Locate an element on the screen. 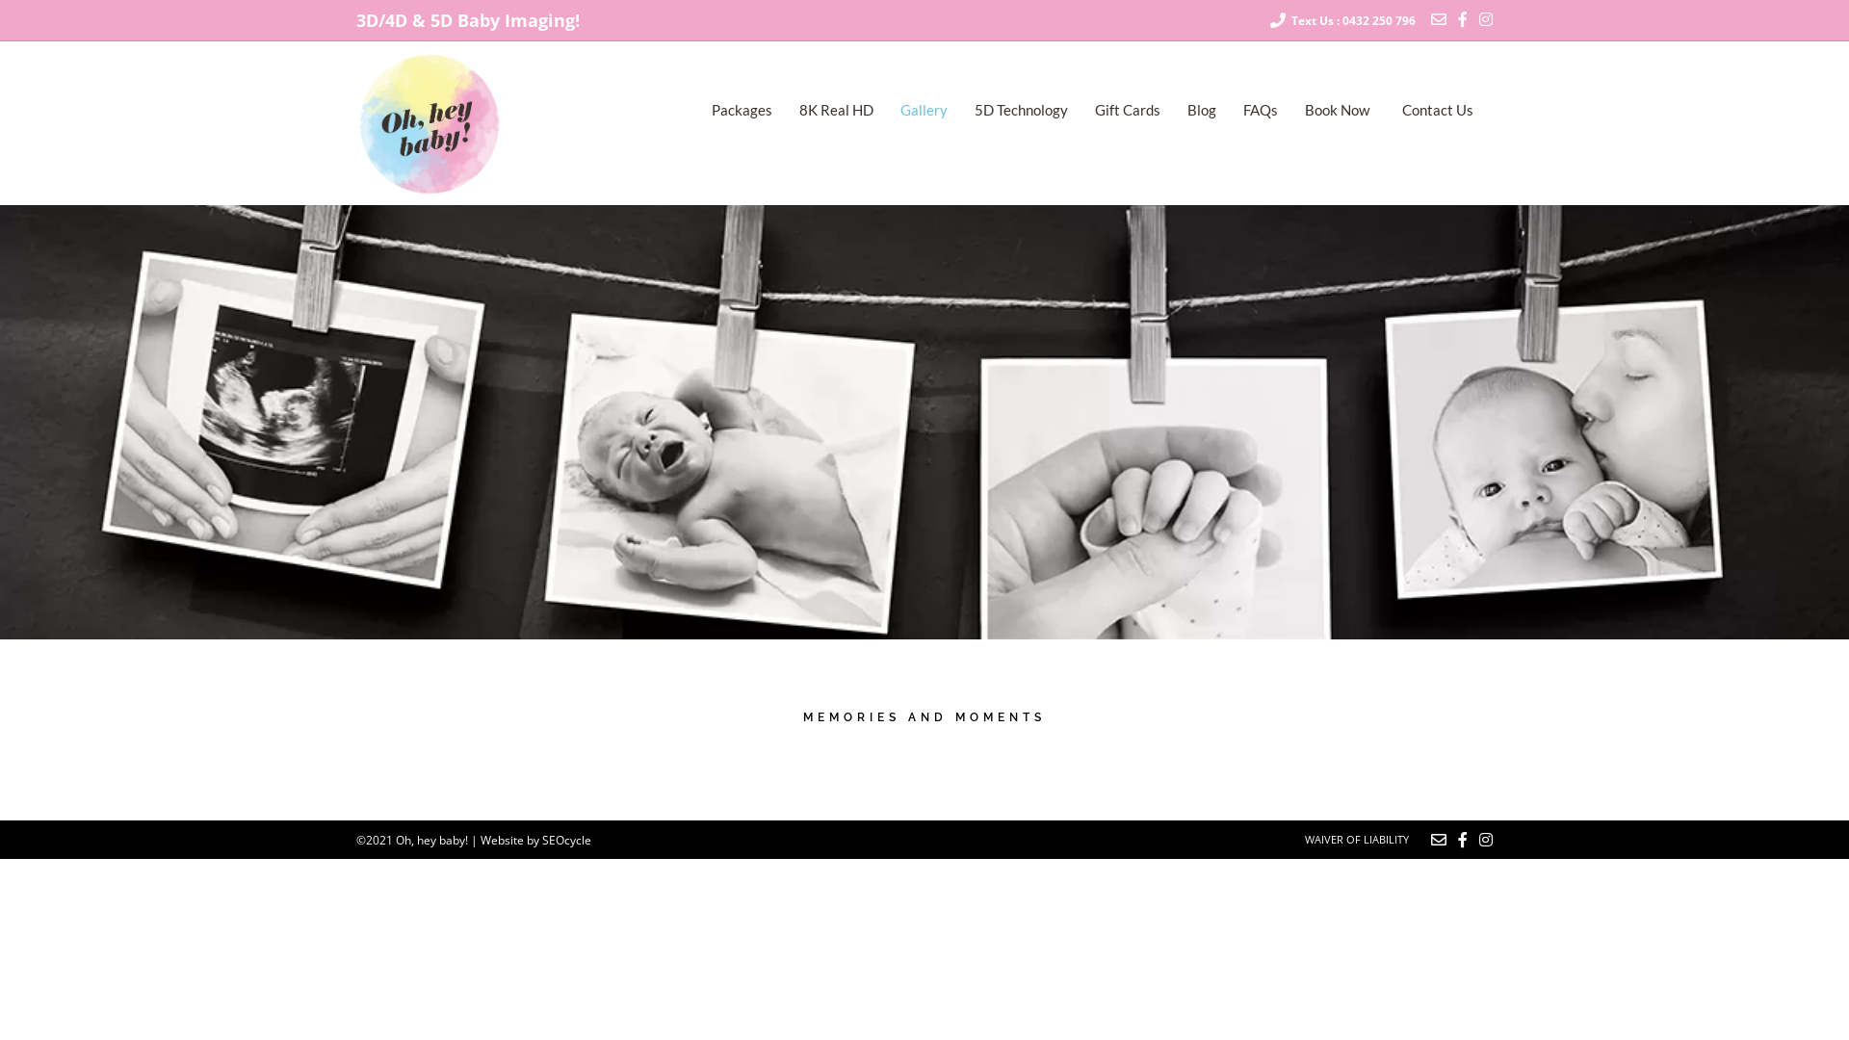  Send Us an Email is located at coordinates (1439, 840).